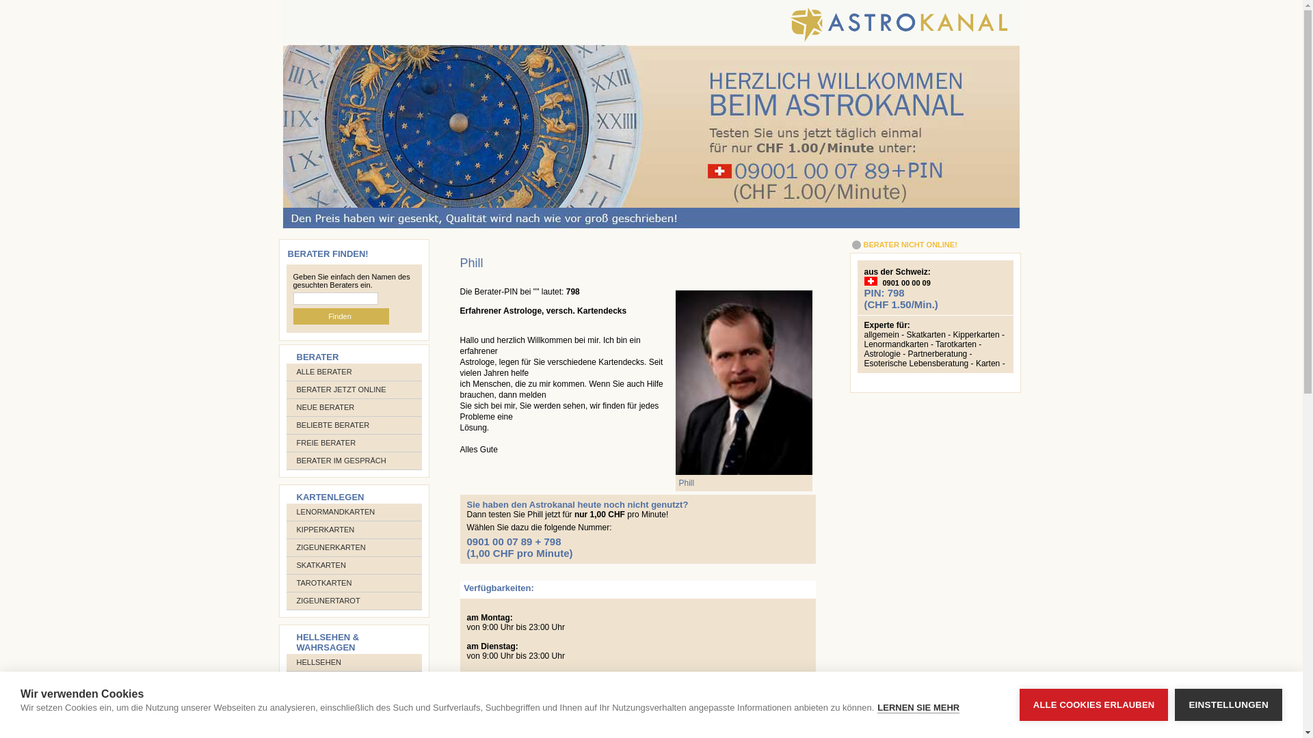  I want to click on KARTENLEGEN, so click(331, 497).